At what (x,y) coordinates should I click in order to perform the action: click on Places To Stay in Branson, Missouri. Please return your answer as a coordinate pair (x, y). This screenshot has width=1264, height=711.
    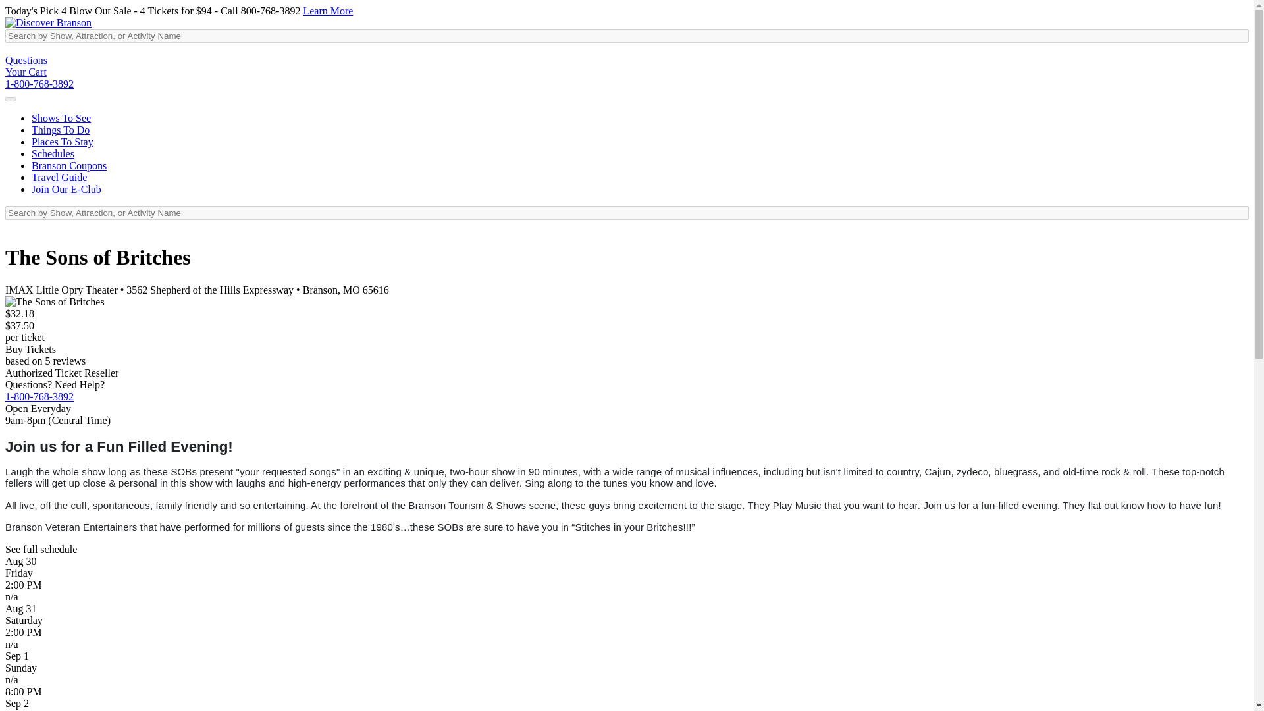
    Looking at the image, I should click on (63, 142).